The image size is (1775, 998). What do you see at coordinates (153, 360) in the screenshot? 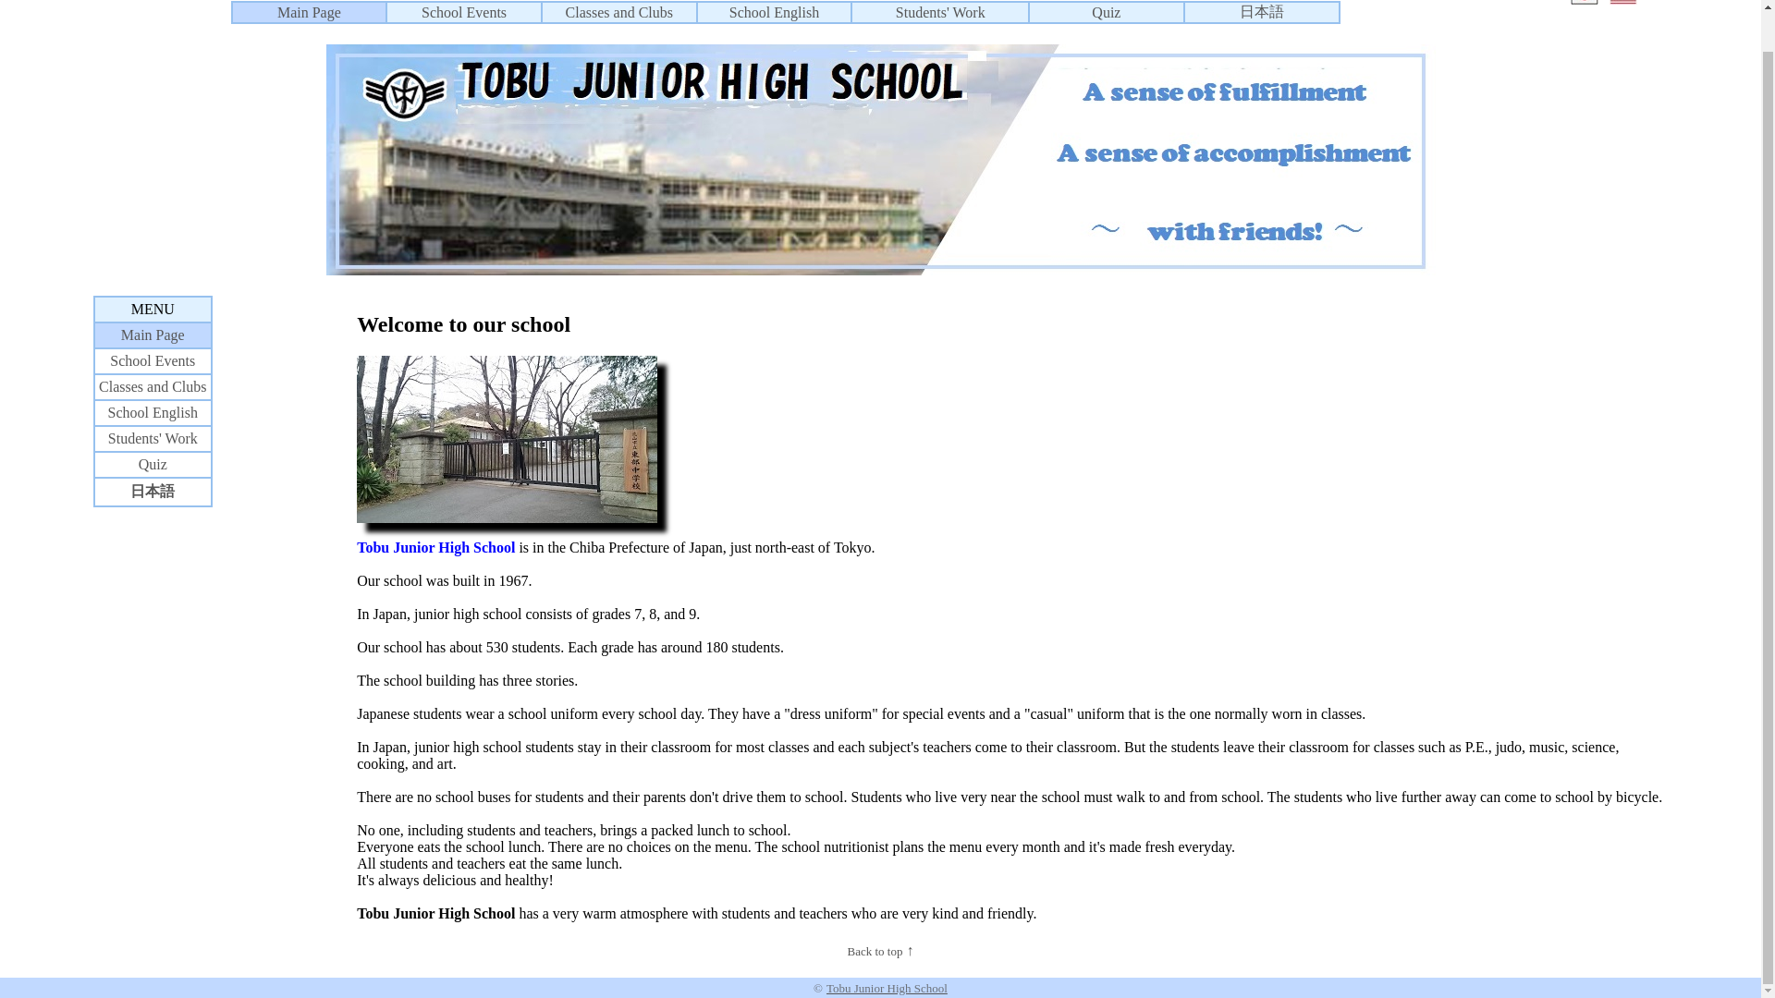
I see `School Events` at bounding box center [153, 360].